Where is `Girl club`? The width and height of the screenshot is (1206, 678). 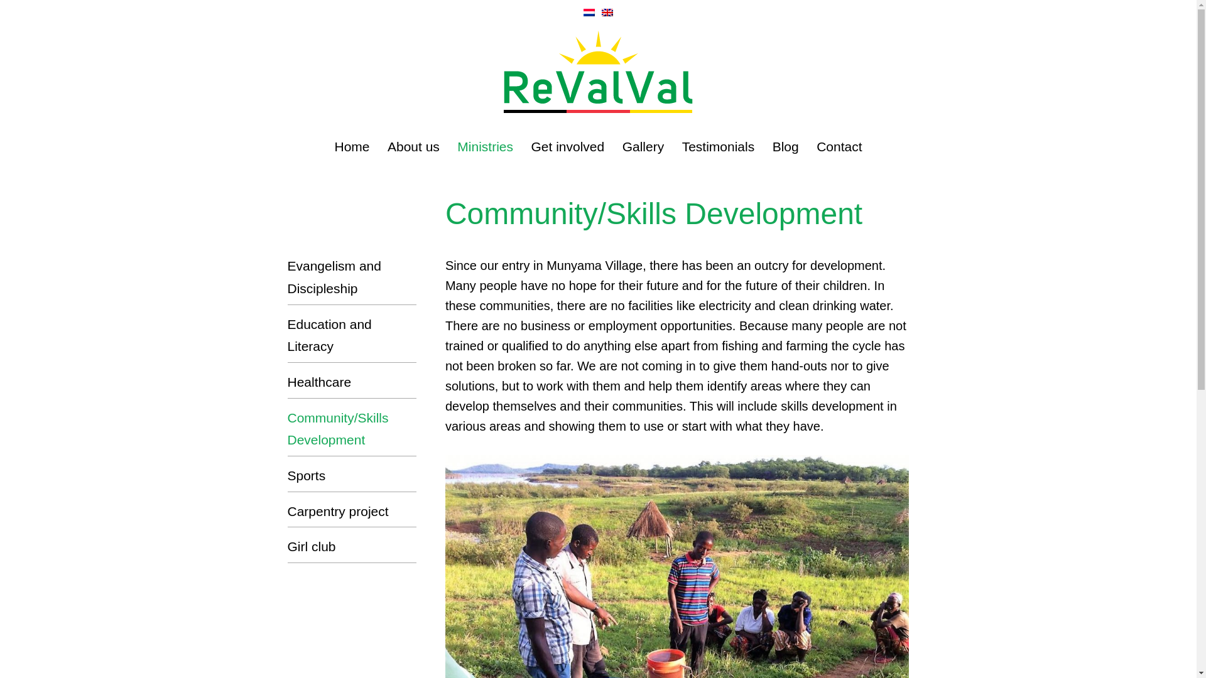 Girl club is located at coordinates (352, 546).